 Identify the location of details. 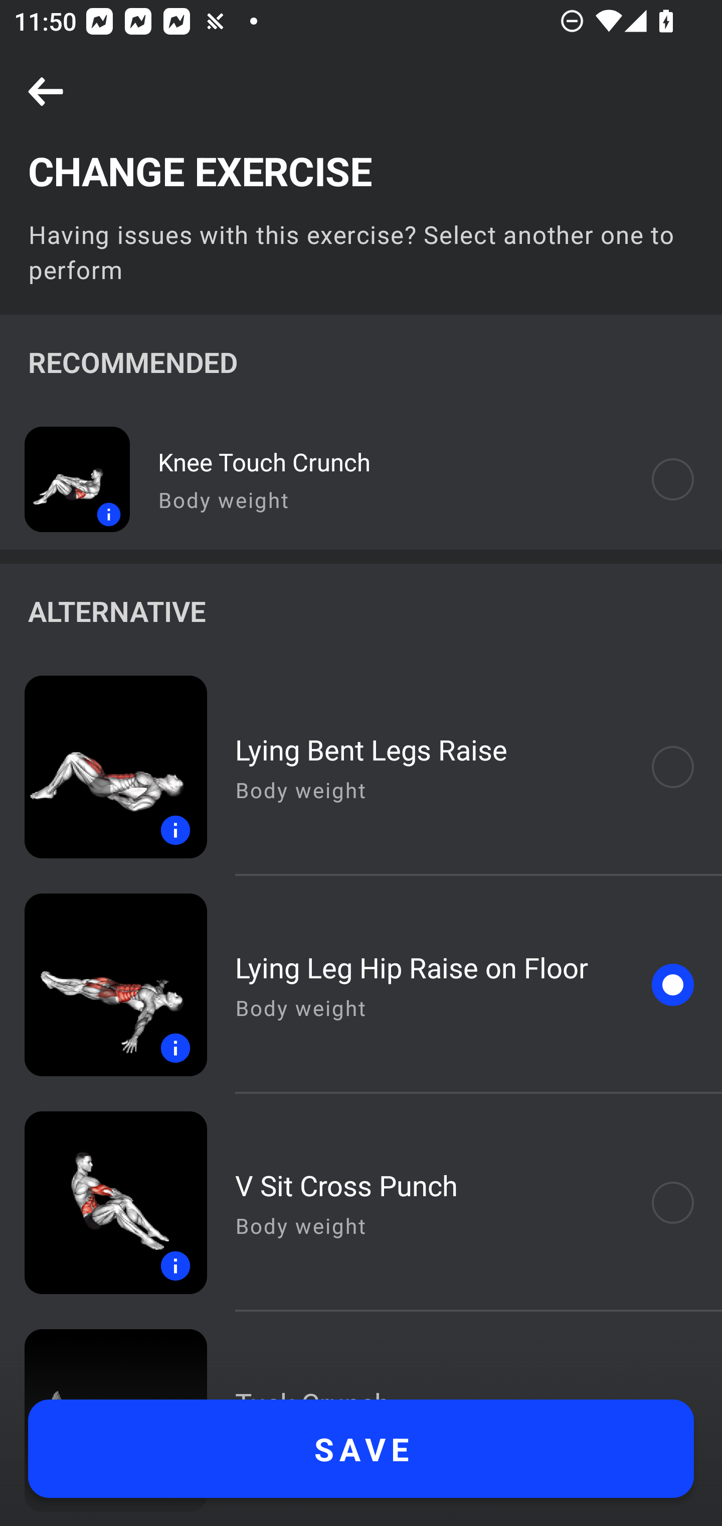
(65, 479).